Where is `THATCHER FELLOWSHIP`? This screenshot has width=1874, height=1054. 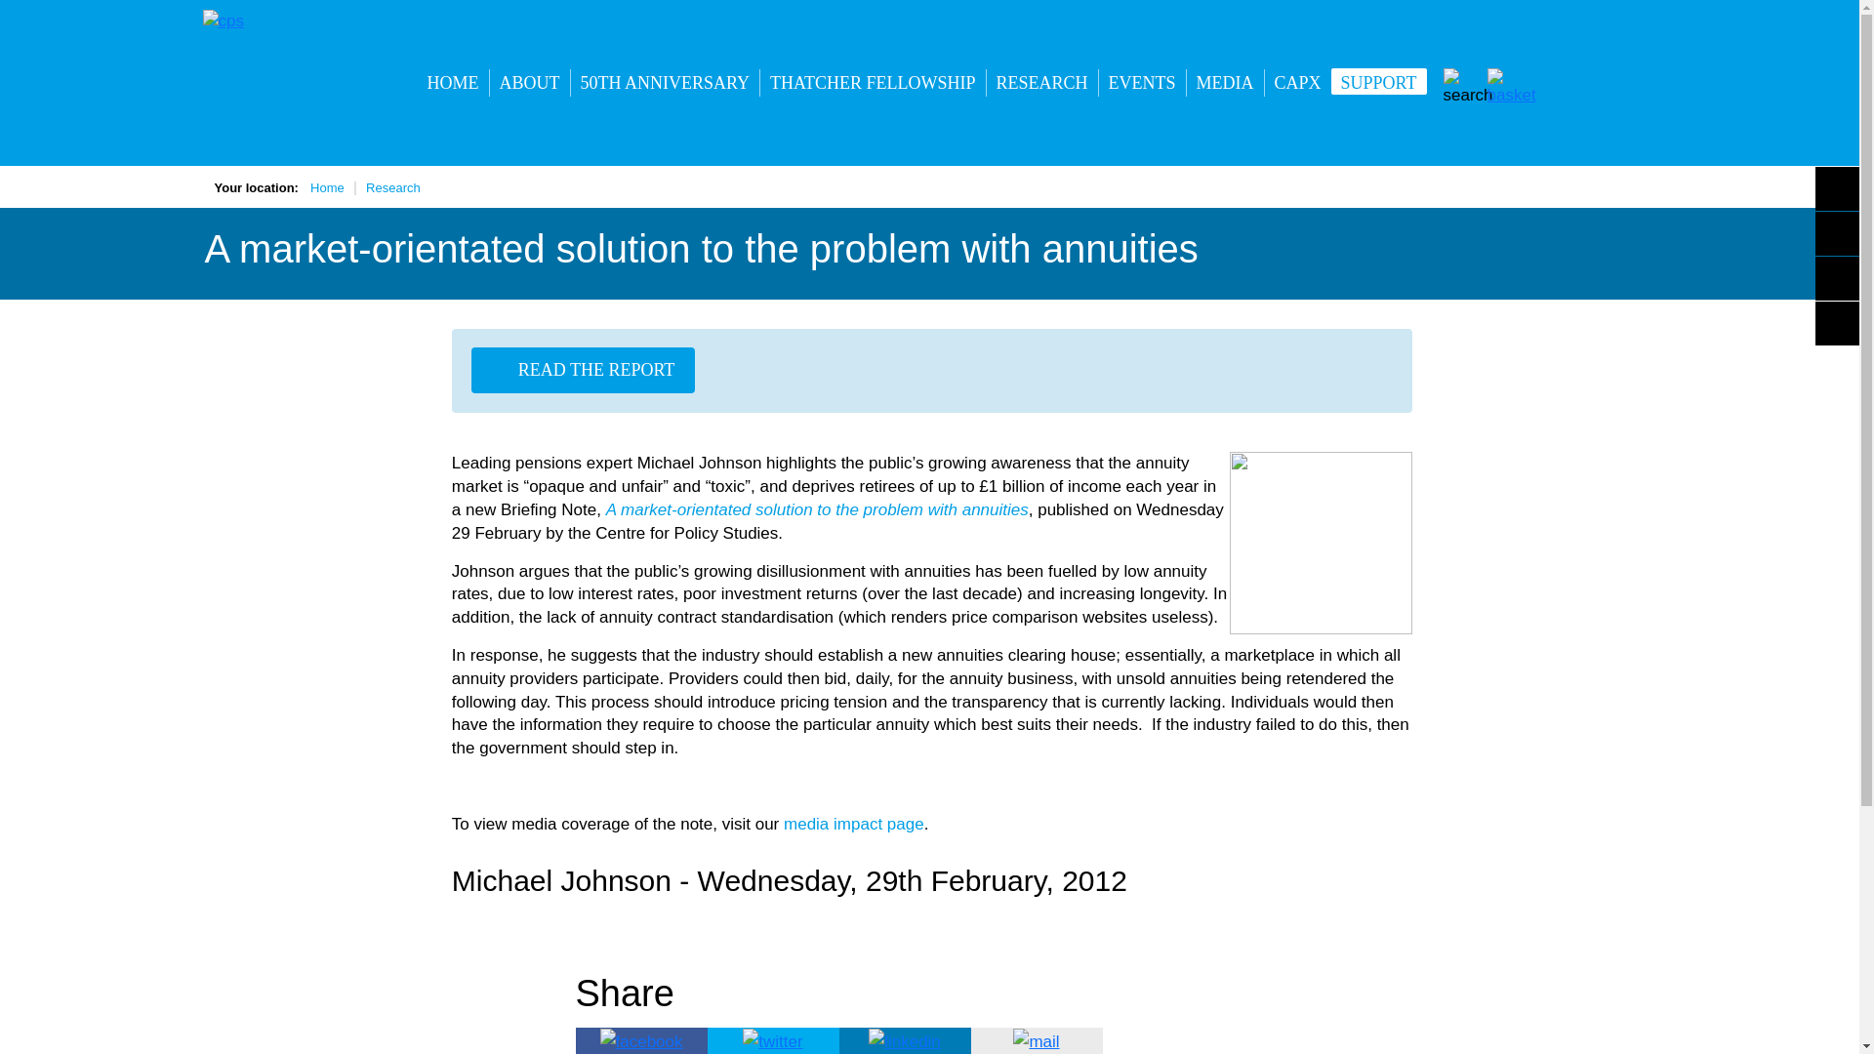 THATCHER FELLOWSHIP is located at coordinates (873, 83).